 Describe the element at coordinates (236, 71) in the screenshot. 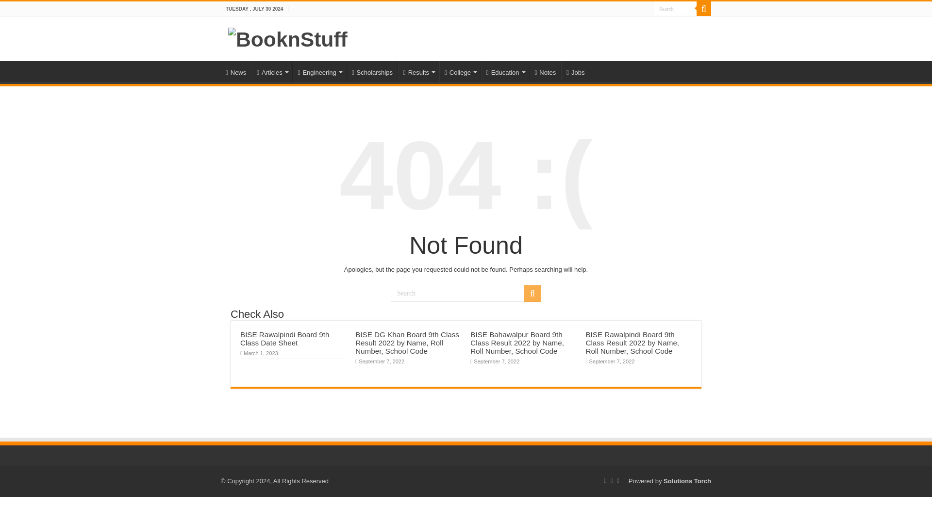

I see `News` at that location.